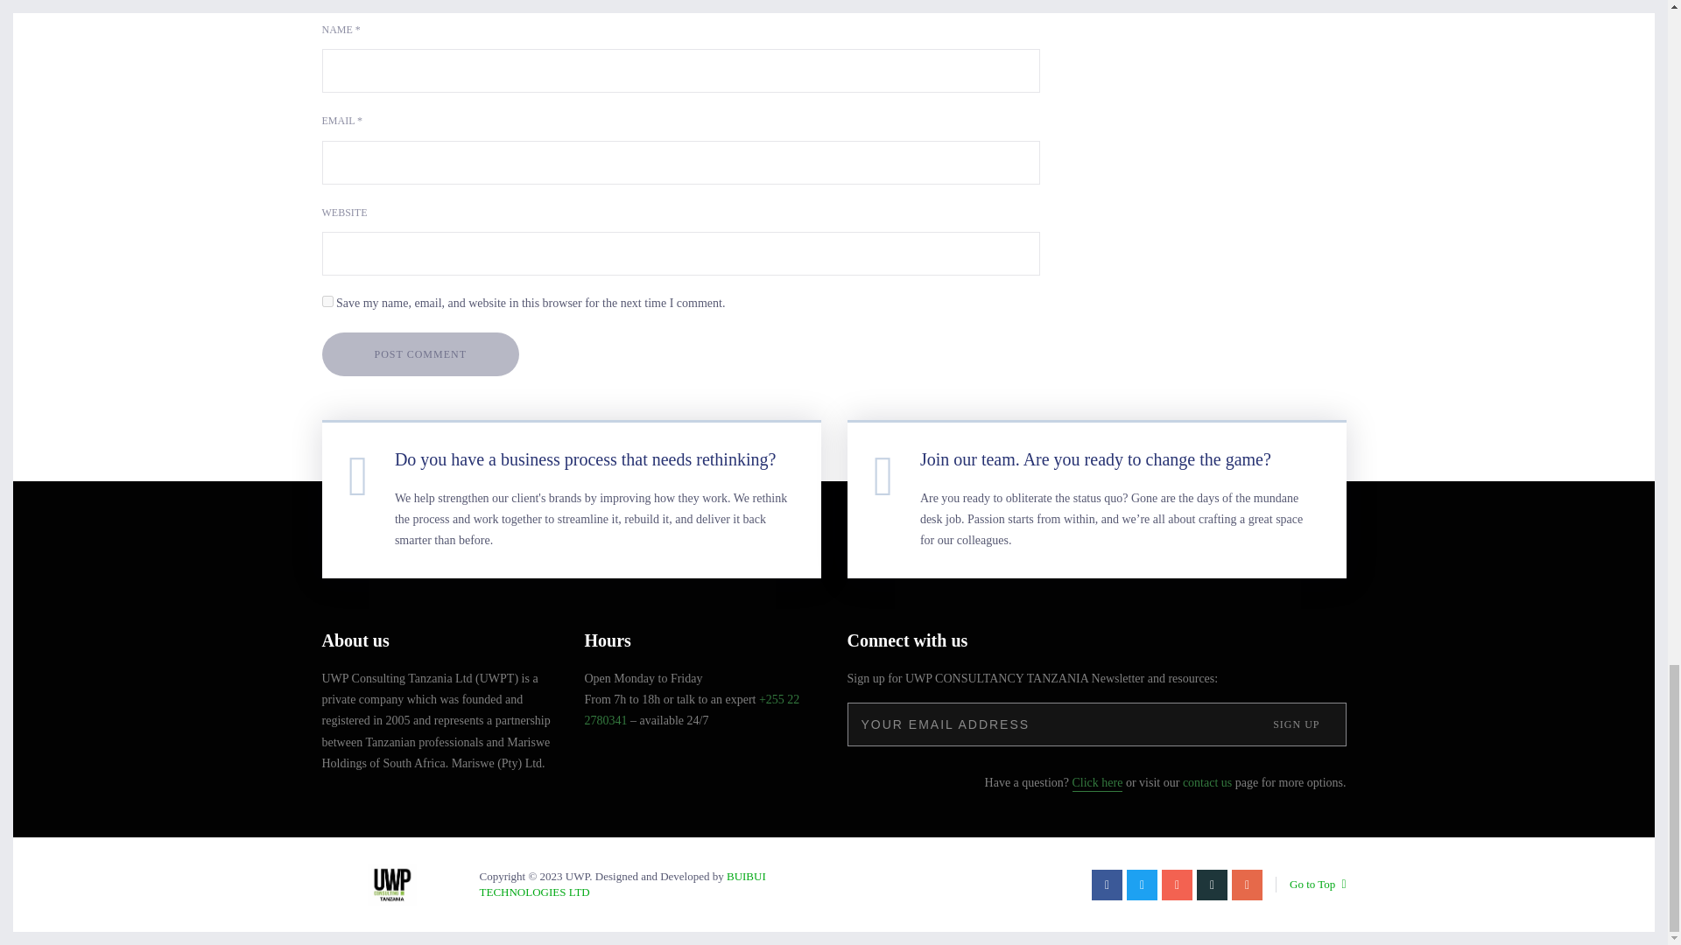  I want to click on yes, so click(327, 301).